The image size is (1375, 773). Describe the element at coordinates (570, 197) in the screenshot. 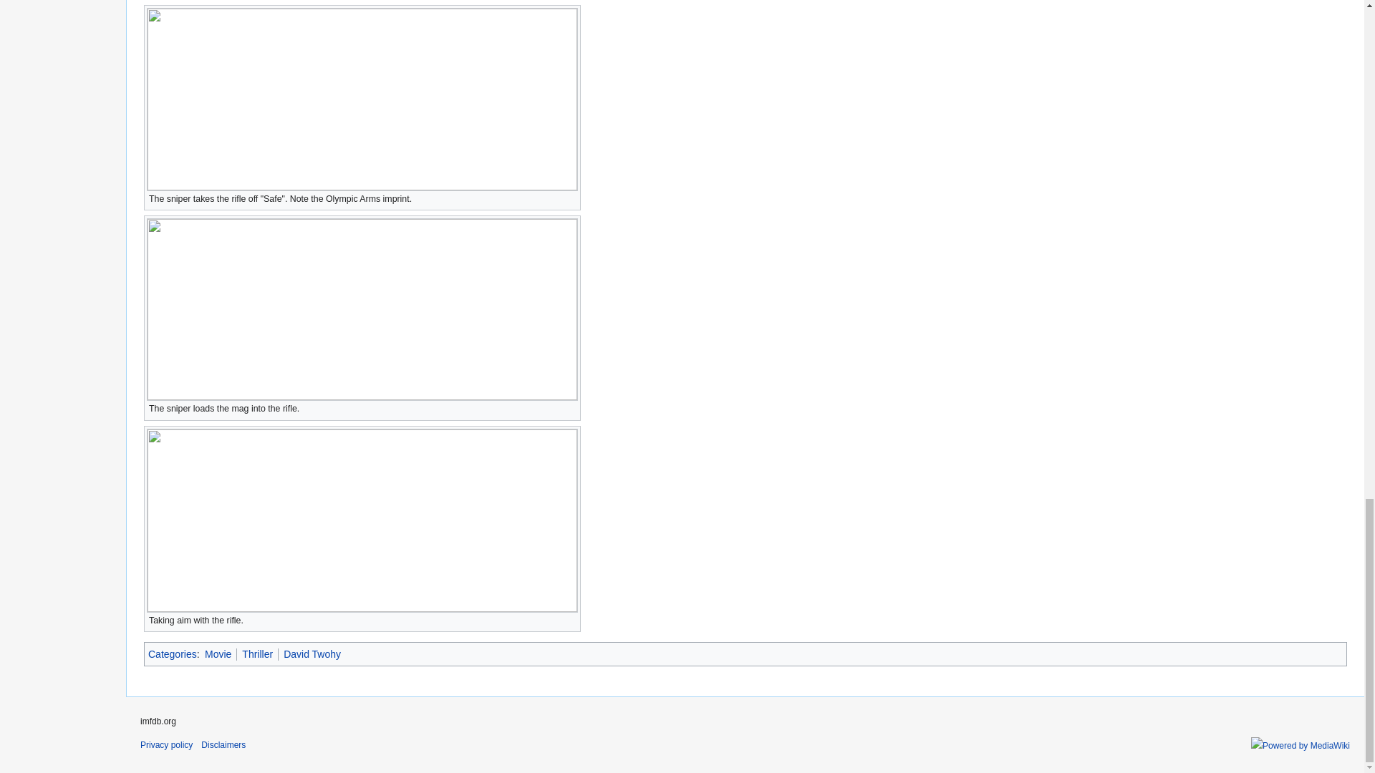

I see `Enlarge` at that location.